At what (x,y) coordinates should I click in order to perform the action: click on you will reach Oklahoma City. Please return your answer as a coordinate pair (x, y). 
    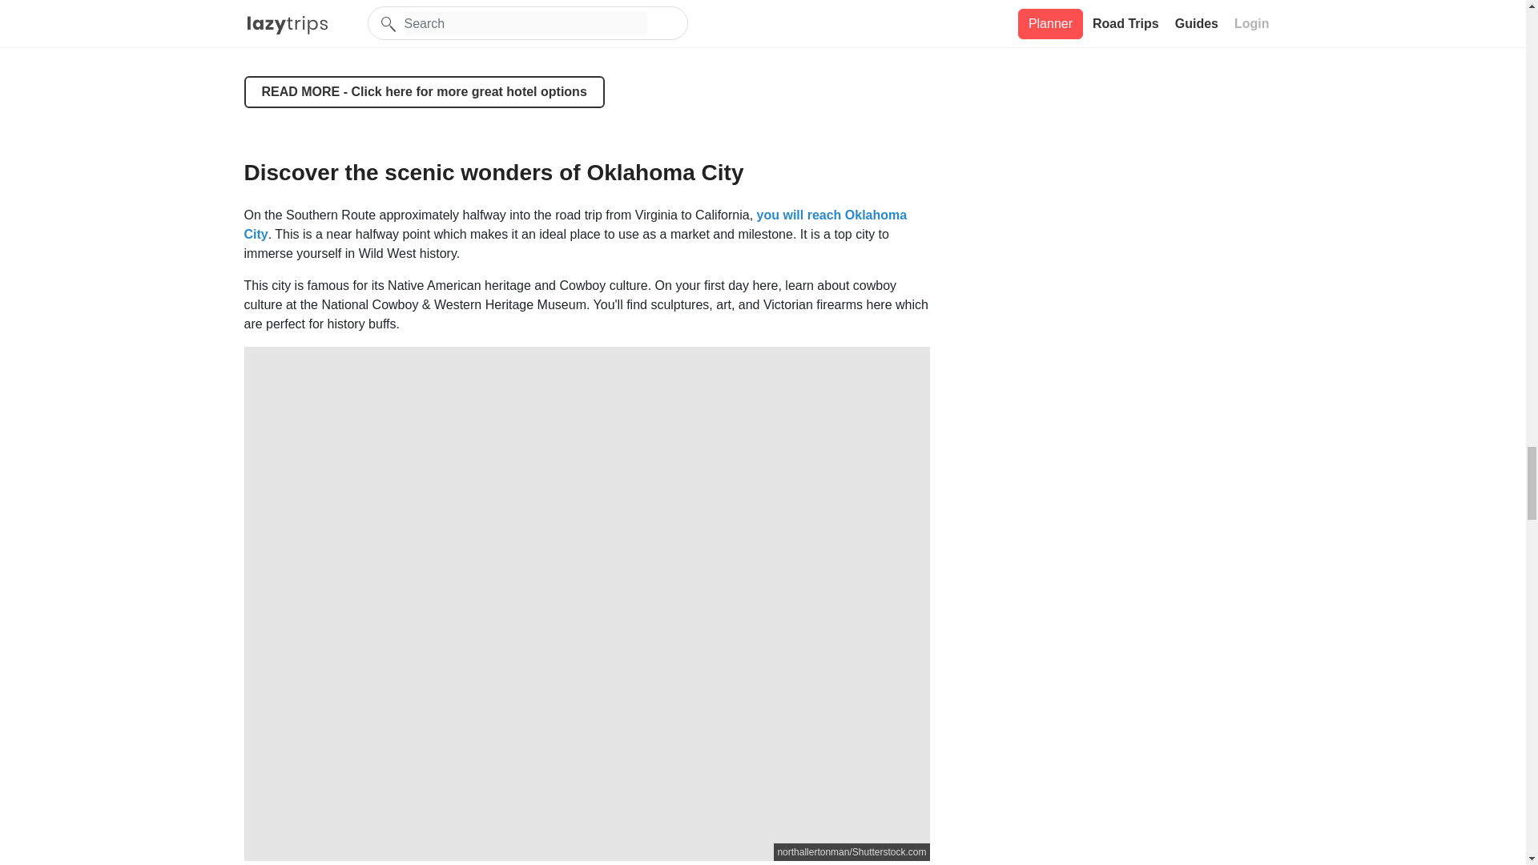
    Looking at the image, I should click on (575, 224).